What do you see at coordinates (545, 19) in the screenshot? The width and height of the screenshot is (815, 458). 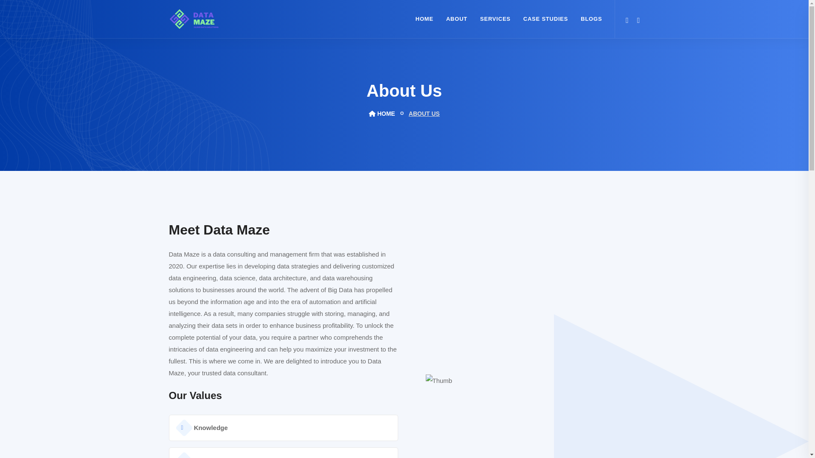 I see `CASE STUDIES` at bounding box center [545, 19].